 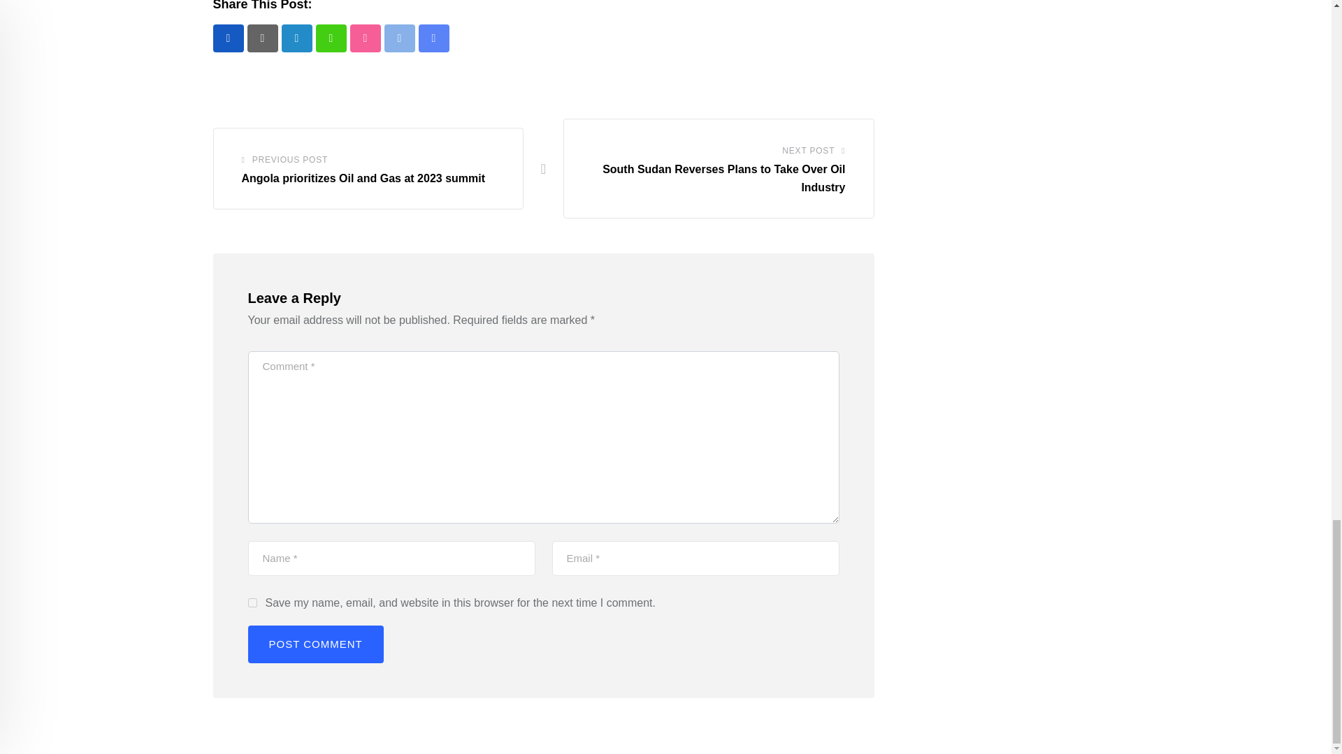 What do you see at coordinates (315, 644) in the screenshot?
I see `Post Comment` at bounding box center [315, 644].